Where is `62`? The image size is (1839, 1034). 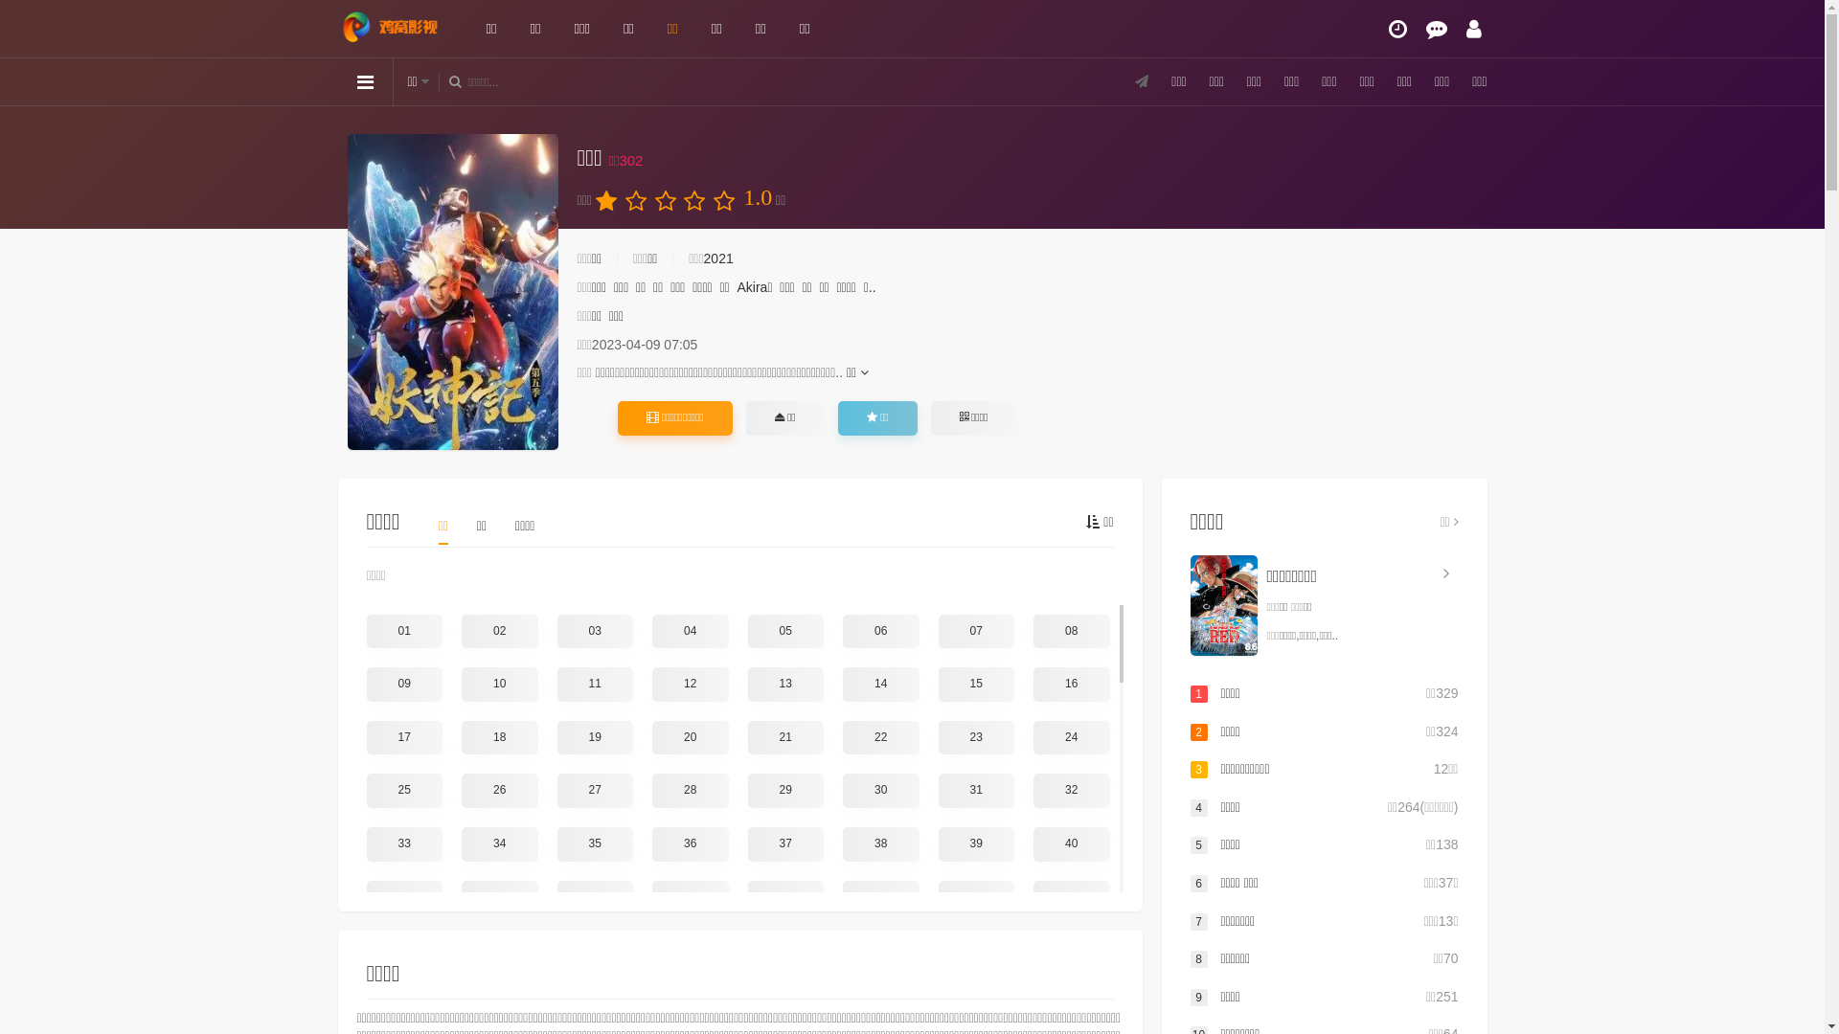
62 is located at coordinates (881, 1004).